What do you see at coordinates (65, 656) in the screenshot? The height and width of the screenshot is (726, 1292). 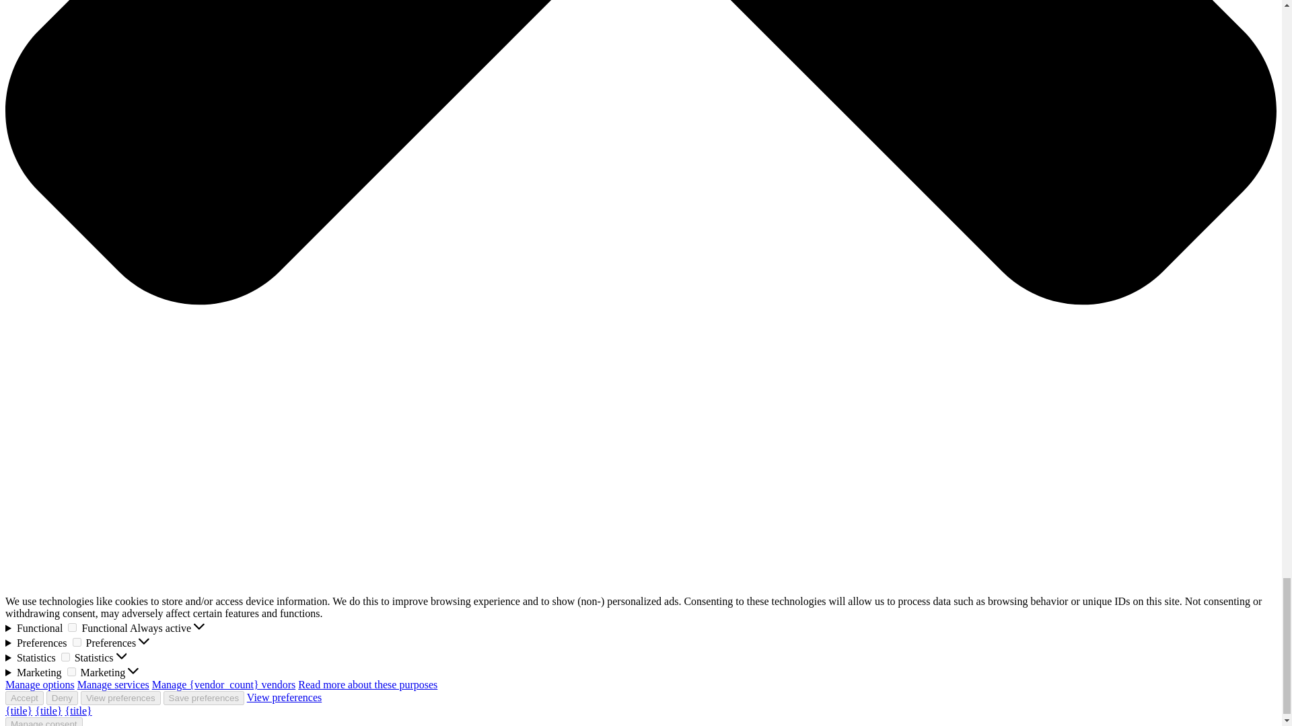 I see `1` at bounding box center [65, 656].